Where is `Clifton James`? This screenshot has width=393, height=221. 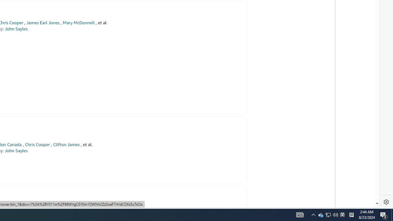 Clifton James is located at coordinates (66, 145).